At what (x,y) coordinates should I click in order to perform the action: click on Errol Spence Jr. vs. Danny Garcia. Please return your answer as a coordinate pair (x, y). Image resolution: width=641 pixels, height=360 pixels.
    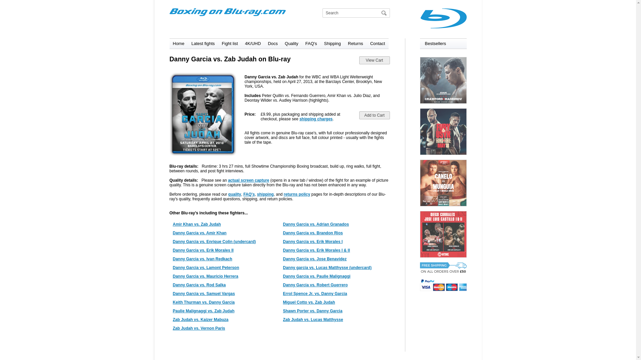
    Looking at the image, I should click on (315, 293).